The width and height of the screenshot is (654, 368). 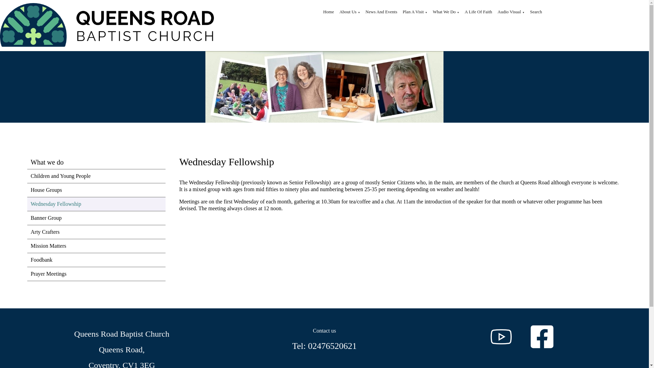 What do you see at coordinates (108, 26) in the screenshot?
I see `Queens Road Baptist Church` at bounding box center [108, 26].